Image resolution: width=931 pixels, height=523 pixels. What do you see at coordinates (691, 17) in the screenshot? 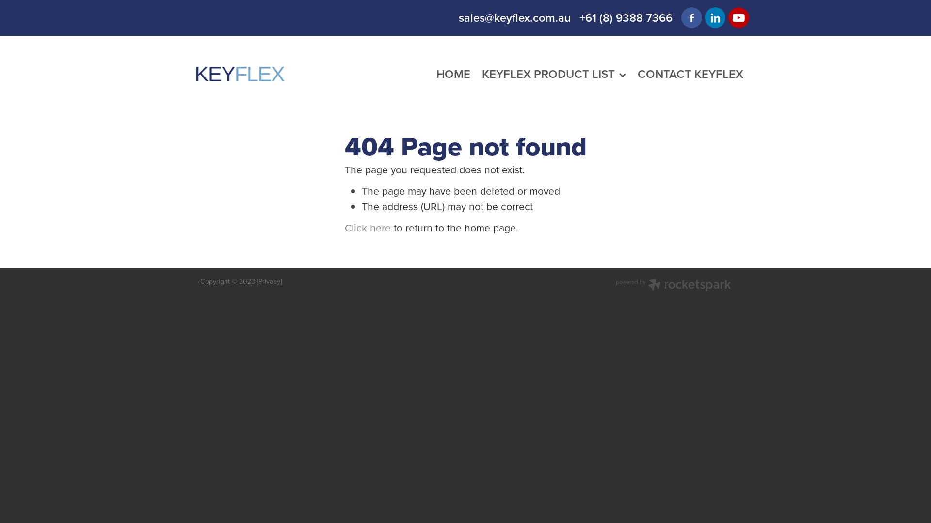
I see `A link to this website's Facebook.` at bounding box center [691, 17].